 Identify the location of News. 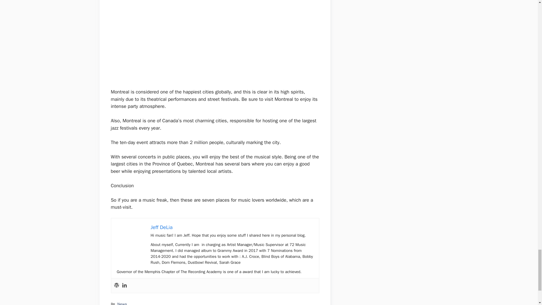
(122, 303).